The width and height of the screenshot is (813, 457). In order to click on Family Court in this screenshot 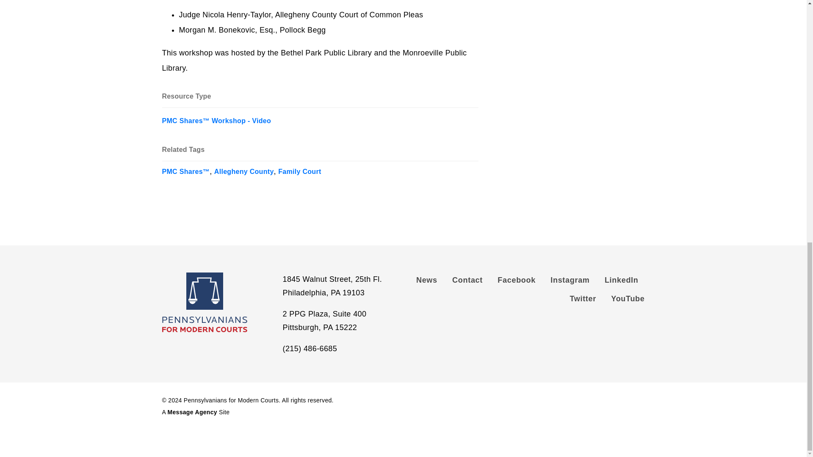, I will do `click(299, 168)`.